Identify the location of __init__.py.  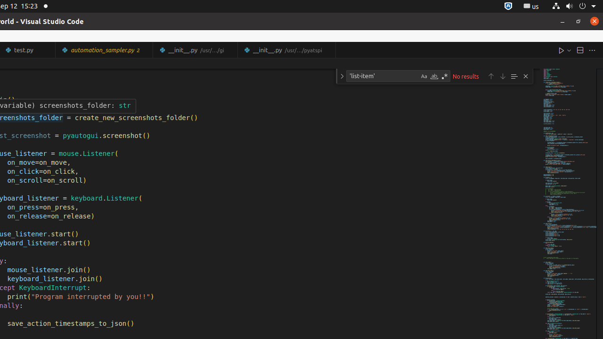
(286, 50).